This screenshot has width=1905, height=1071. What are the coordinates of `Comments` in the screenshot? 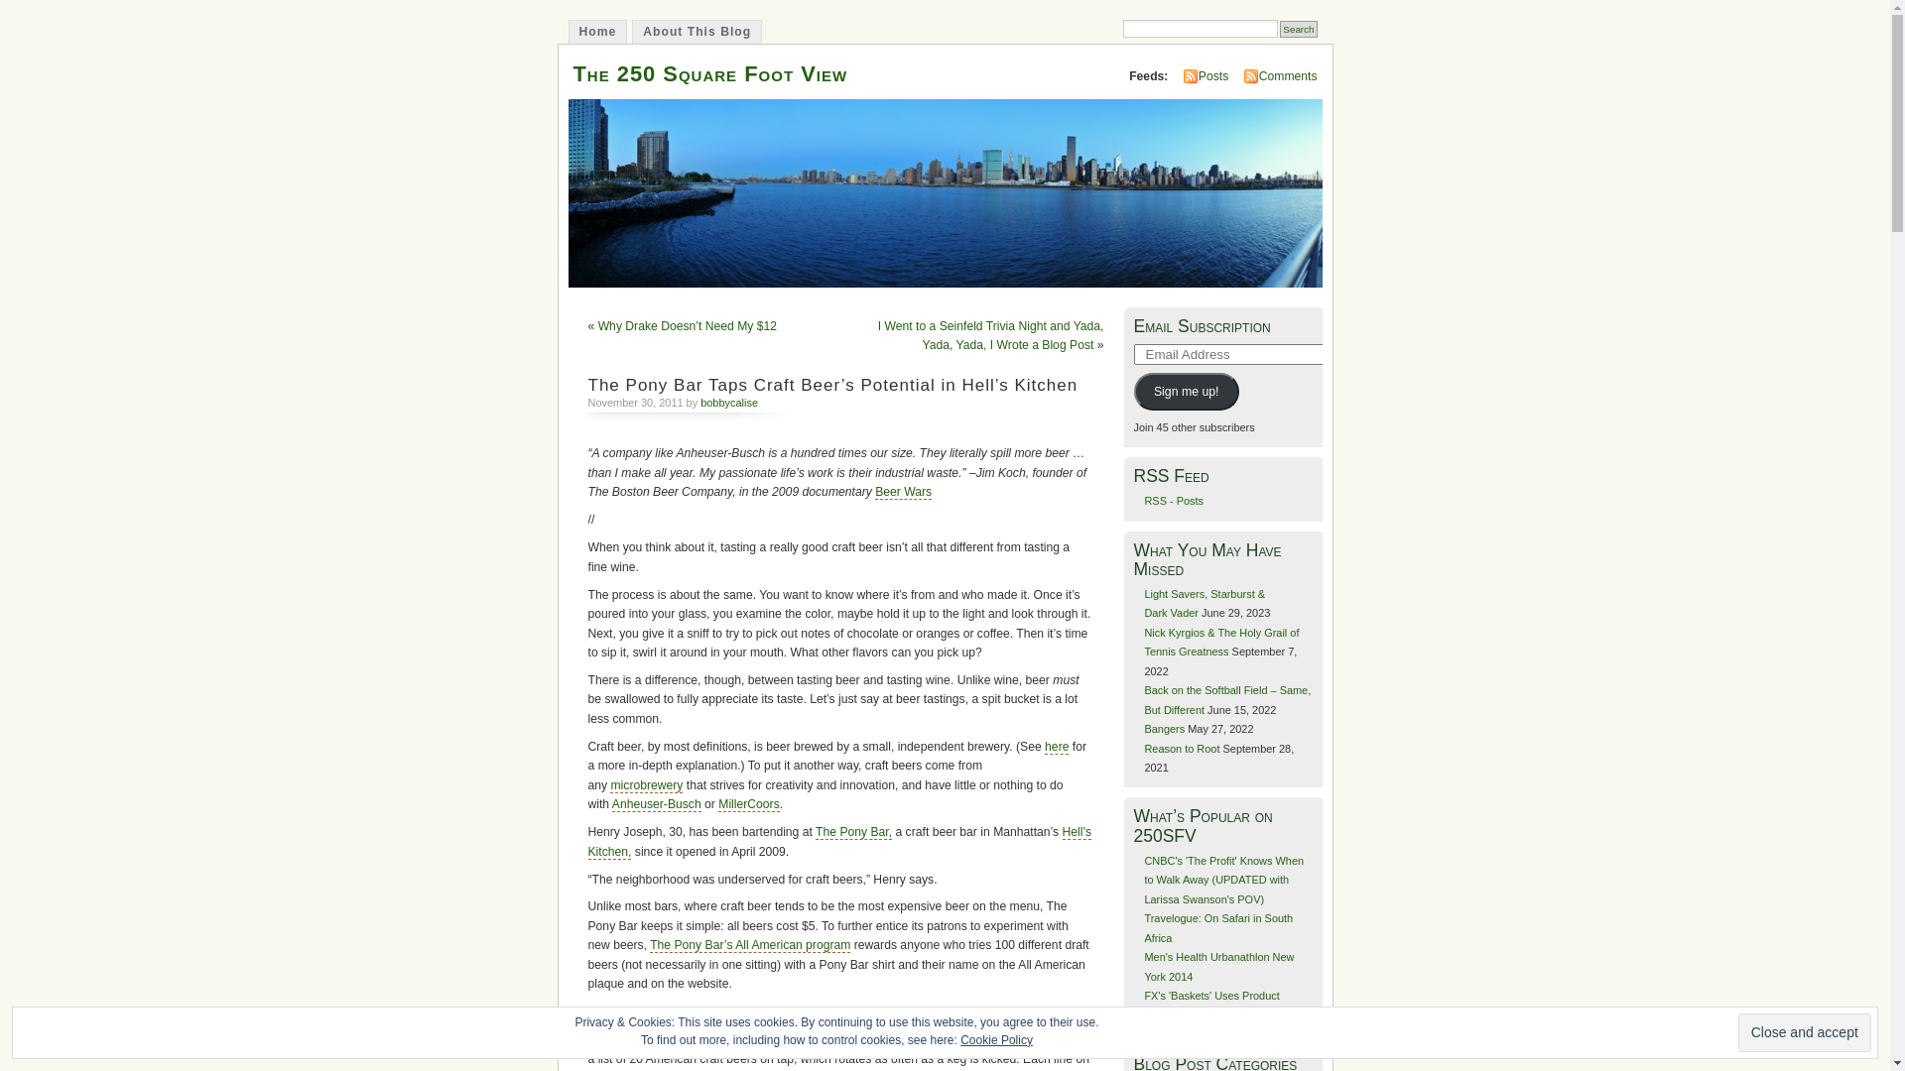 It's located at (1288, 76).